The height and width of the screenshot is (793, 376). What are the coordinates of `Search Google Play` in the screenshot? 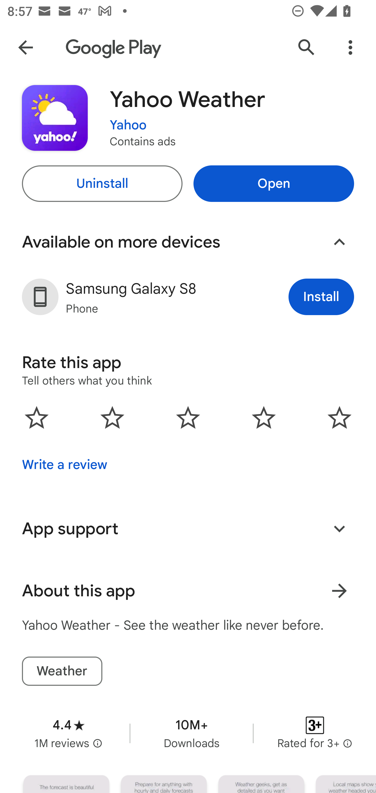 It's located at (307, 47).